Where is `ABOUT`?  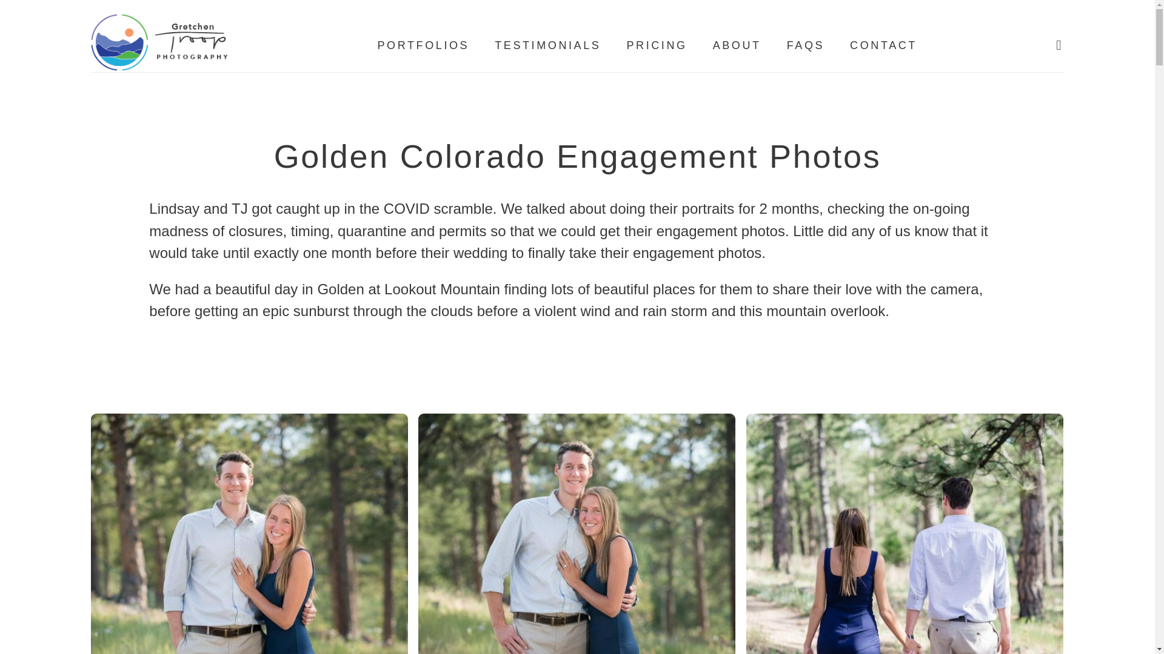 ABOUT is located at coordinates (737, 45).